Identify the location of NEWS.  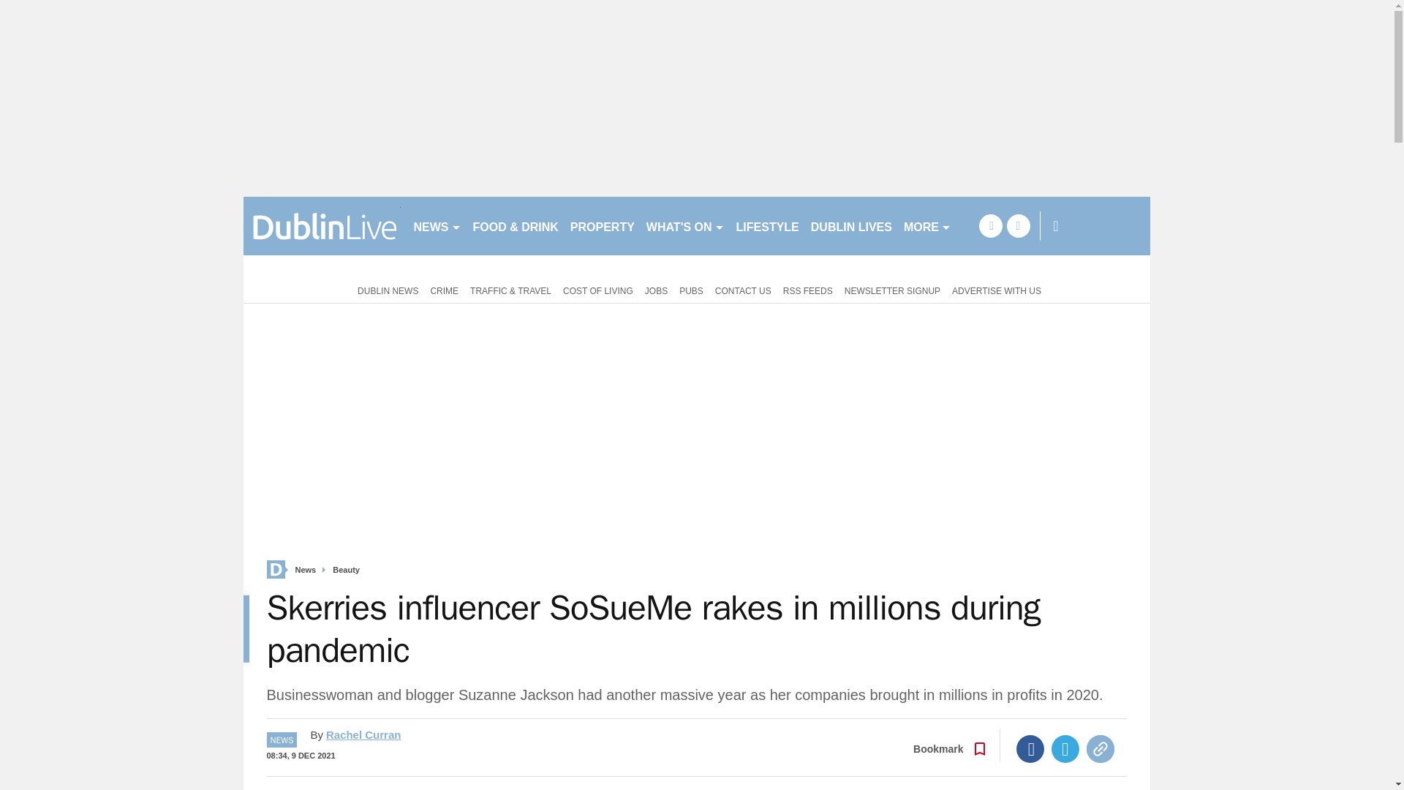
(437, 225).